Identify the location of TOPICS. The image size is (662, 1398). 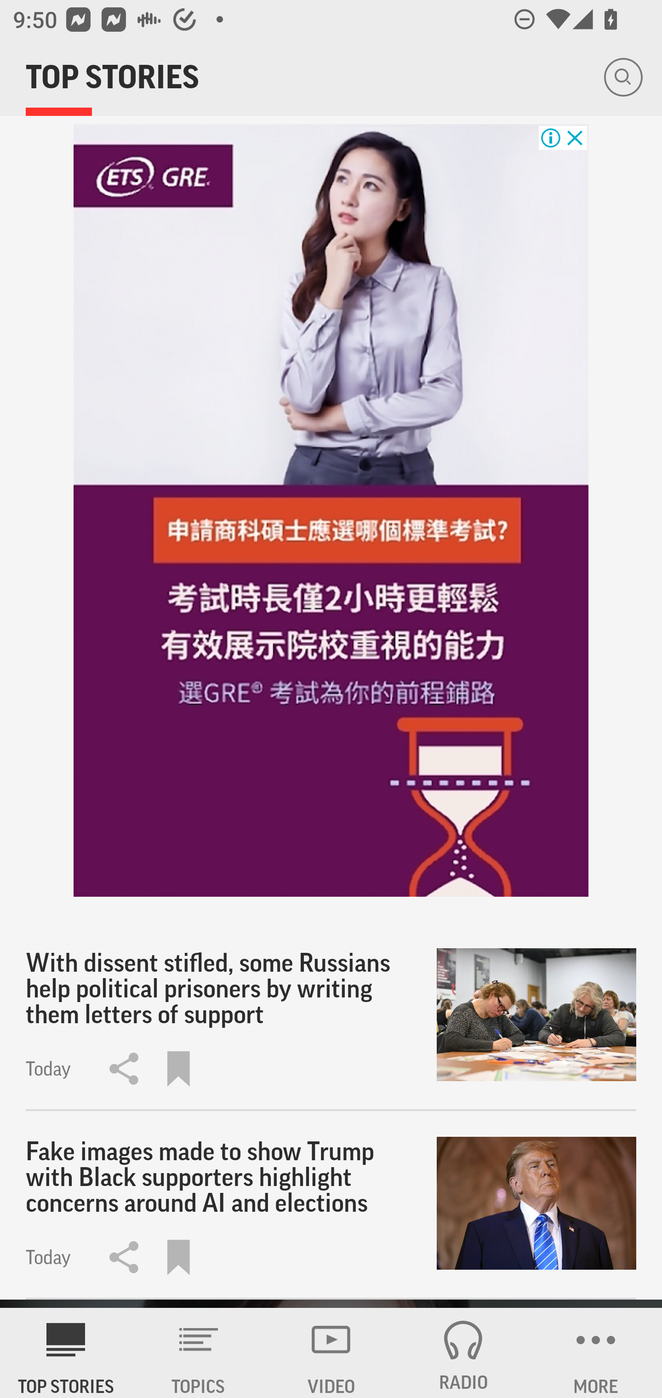
(199, 1353).